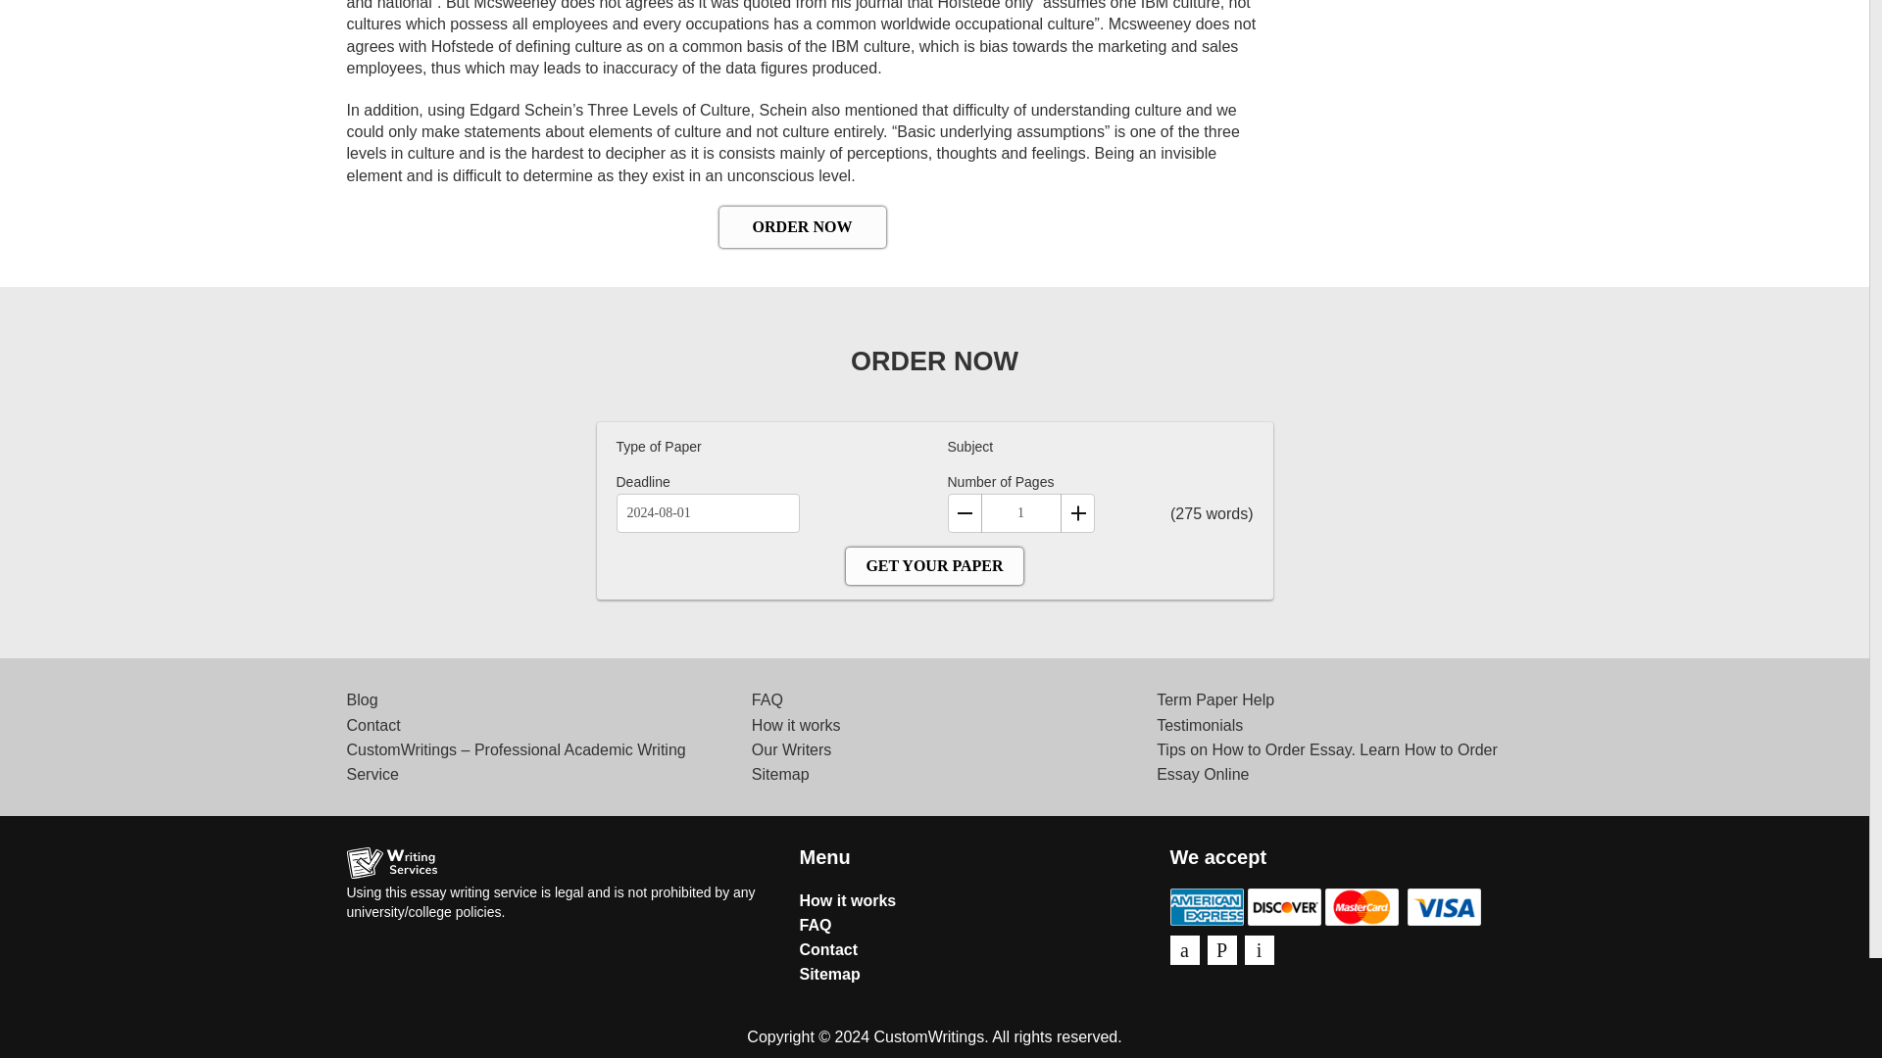 Image resolution: width=1882 pixels, height=1058 pixels. I want to click on Contact, so click(372, 725).